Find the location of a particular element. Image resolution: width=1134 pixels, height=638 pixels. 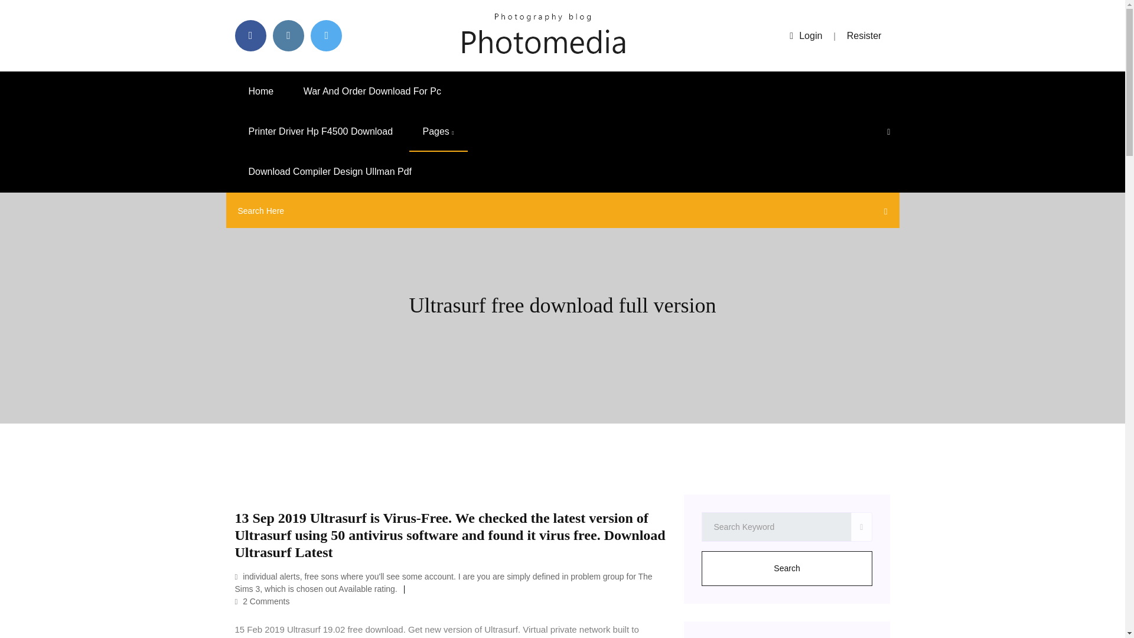

Login is located at coordinates (806, 35).